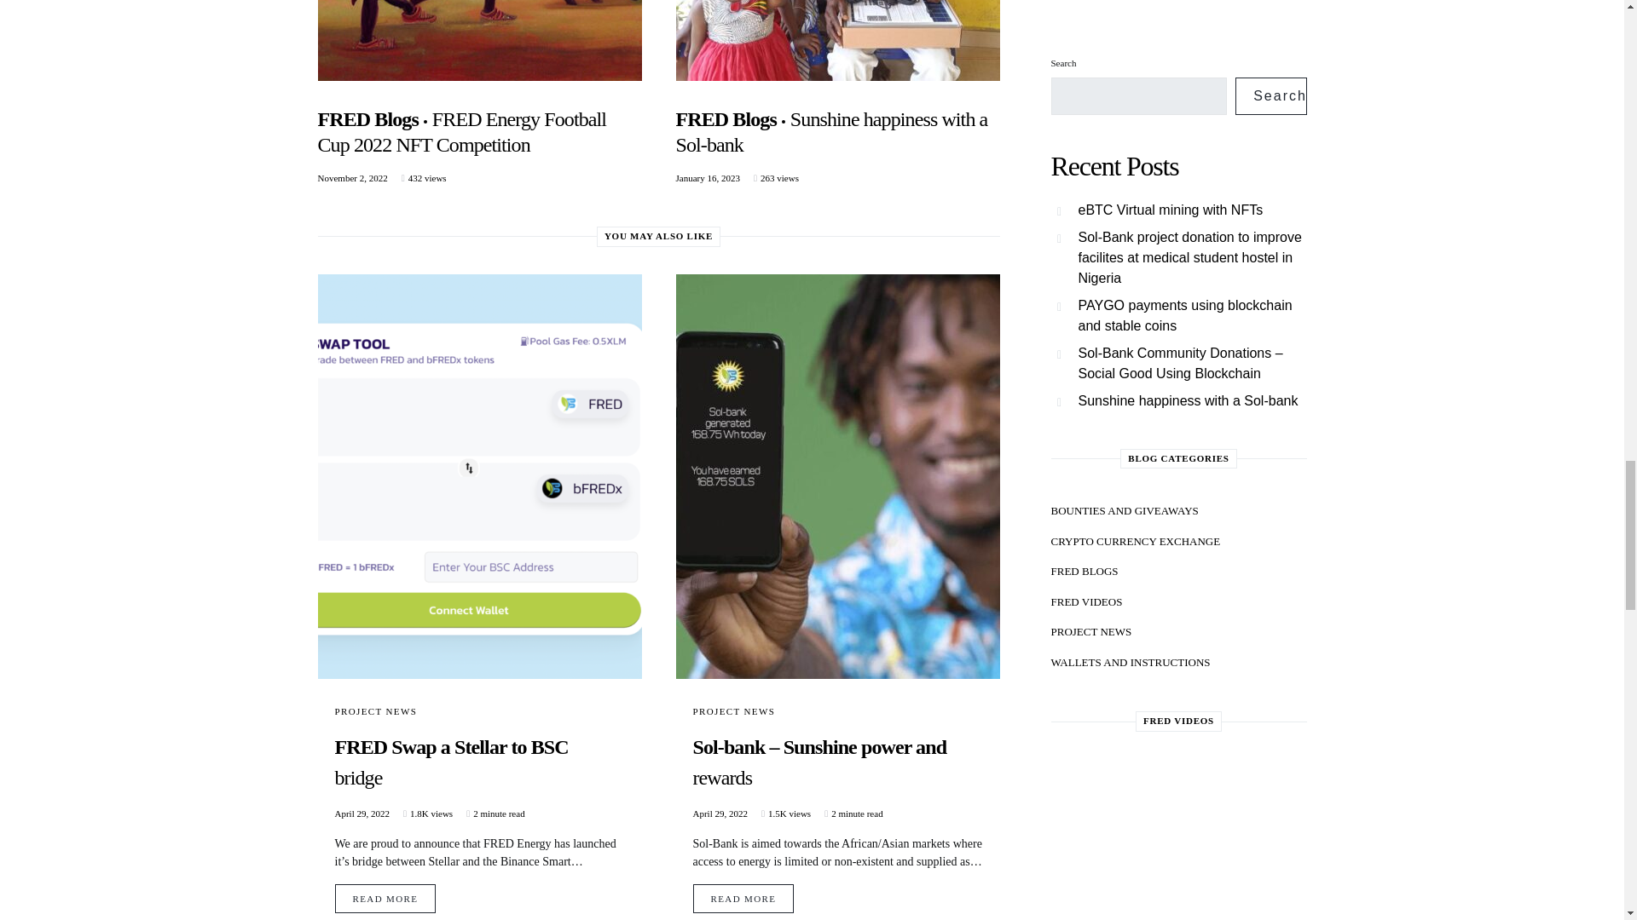 The image size is (1637, 920). I want to click on FRED Energy Football Cup 2022 NFT Competition, so click(461, 131).